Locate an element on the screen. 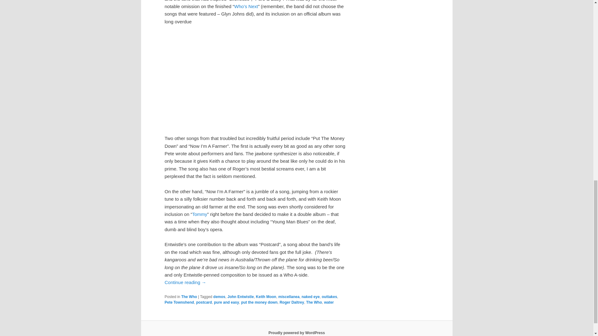 The image size is (598, 336). Semantic Personal Publishing Platform is located at coordinates (297, 333).